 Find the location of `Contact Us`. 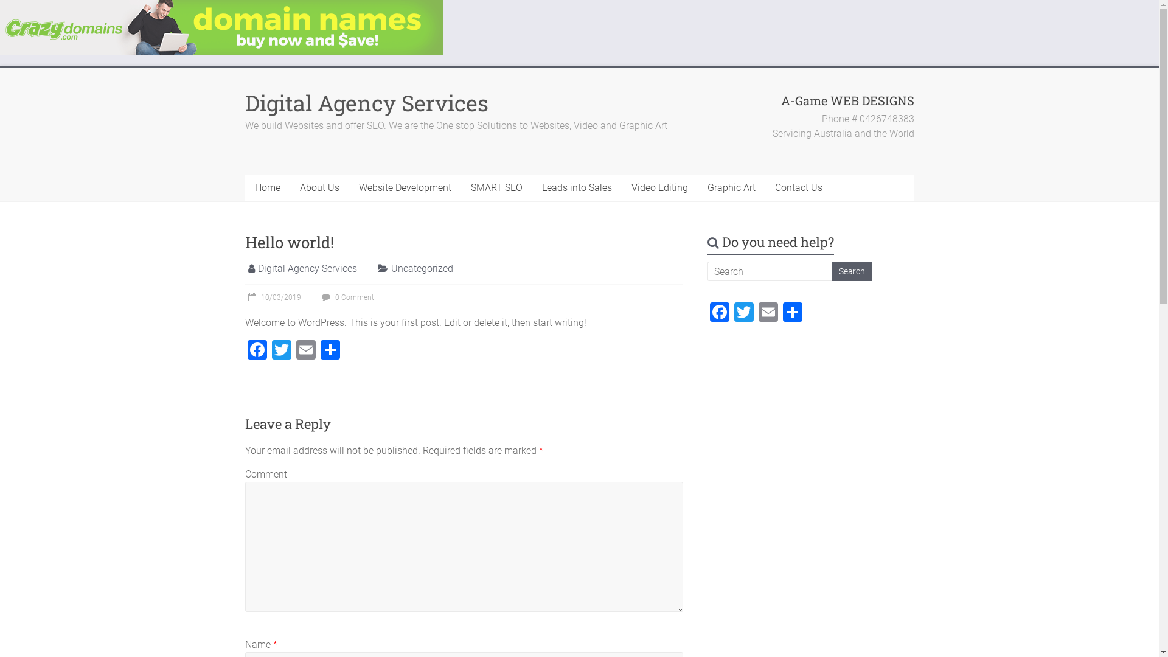

Contact Us is located at coordinates (799, 188).